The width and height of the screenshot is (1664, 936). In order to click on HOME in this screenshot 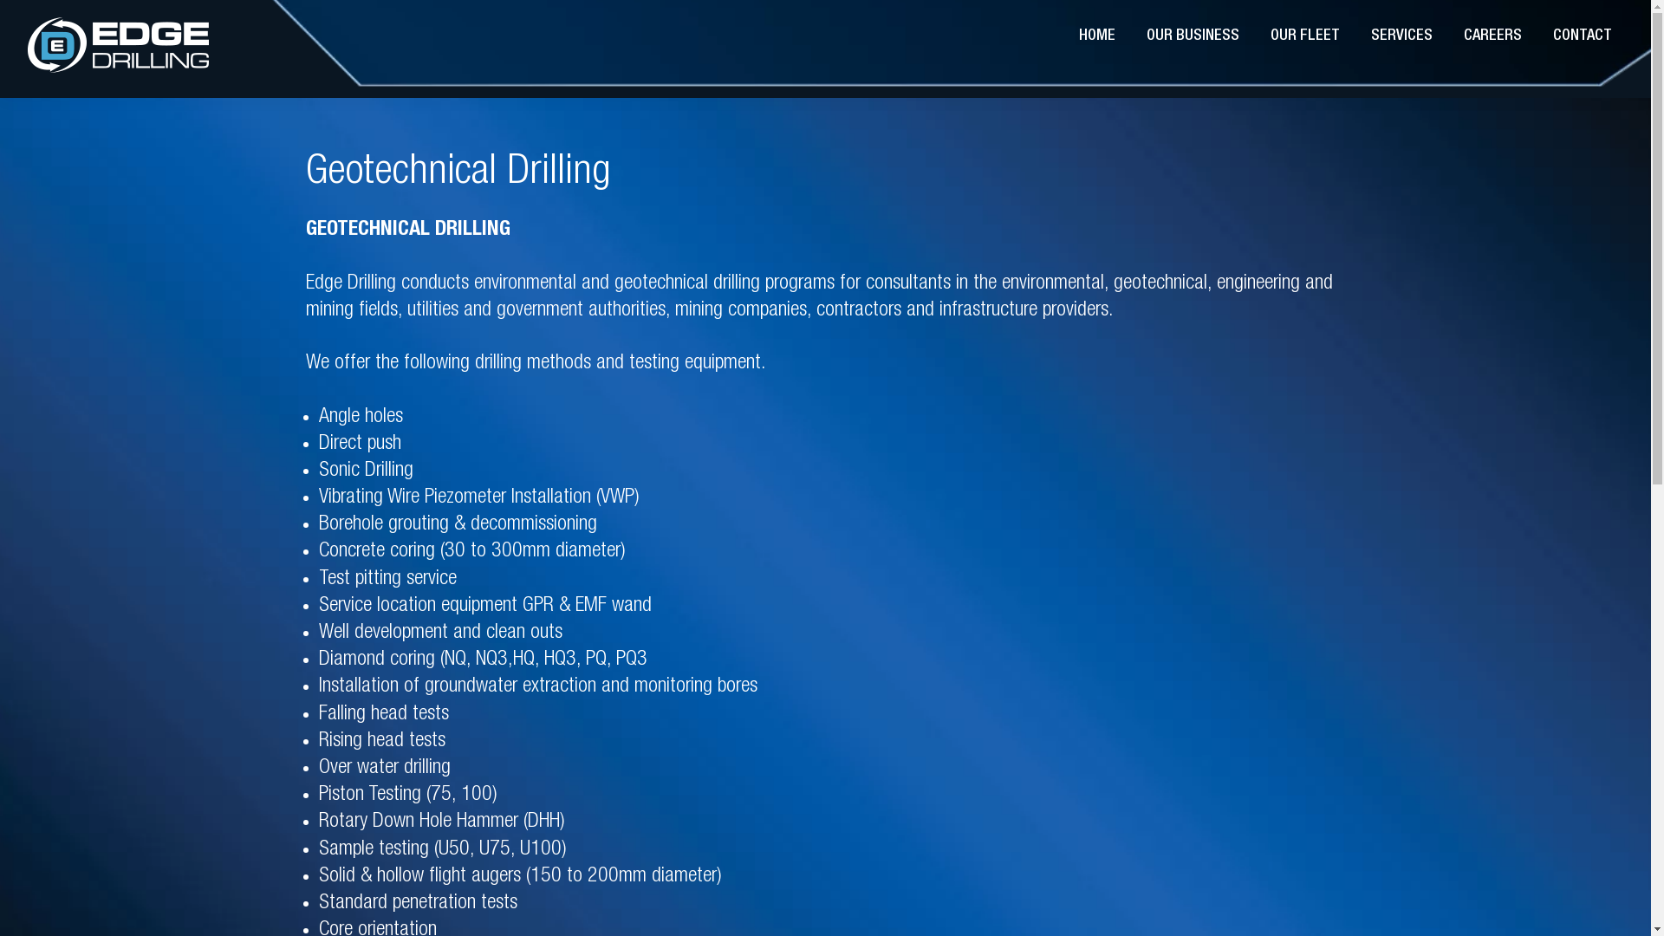, I will do `click(1097, 36)`.